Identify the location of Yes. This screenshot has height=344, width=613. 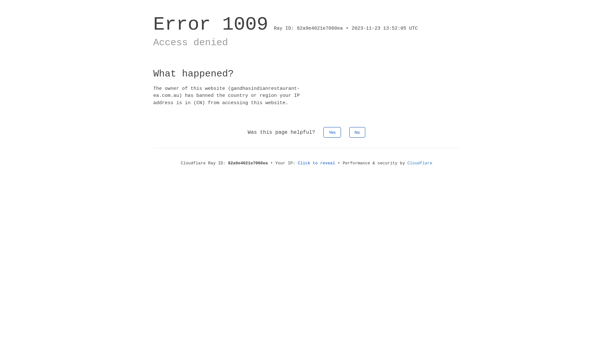
(332, 133).